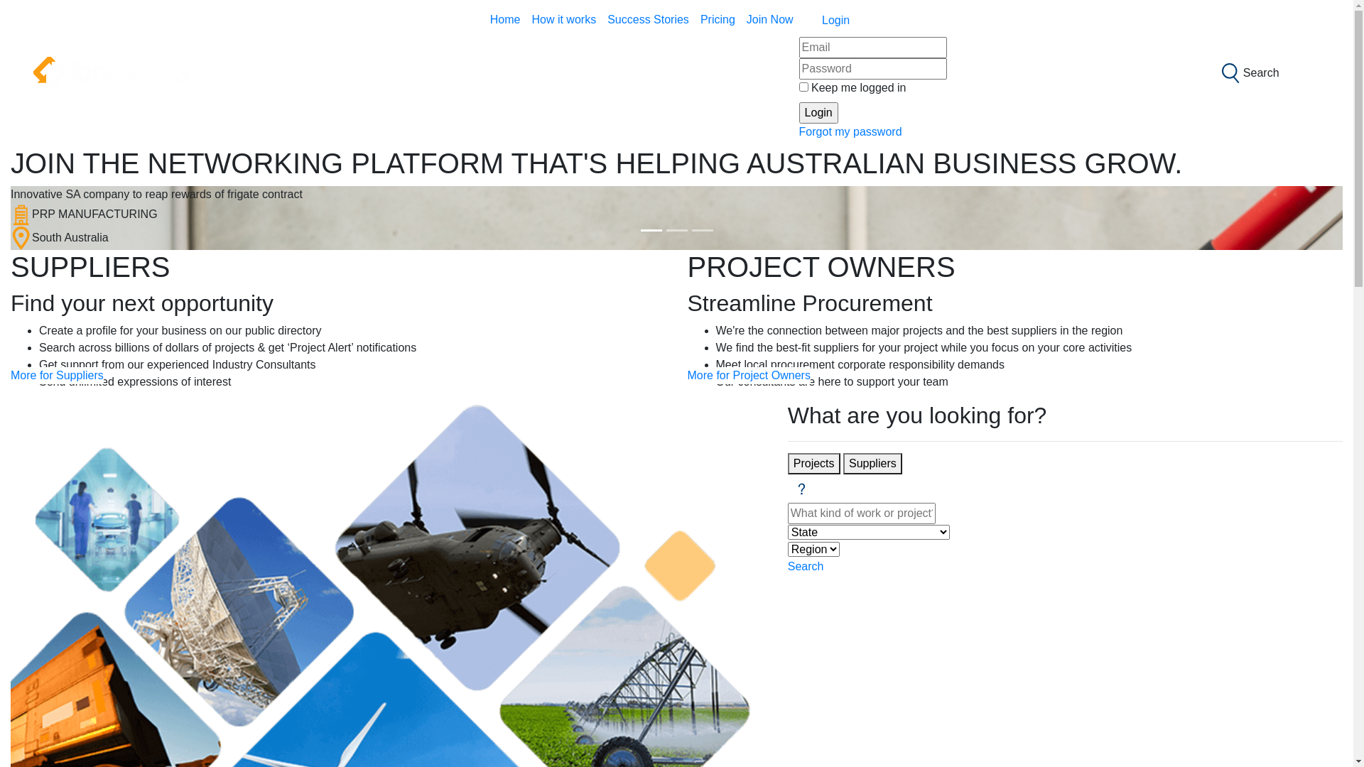  Describe the element at coordinates (749, 376) in the screenshot. I see `More for Project Owners` at that location.